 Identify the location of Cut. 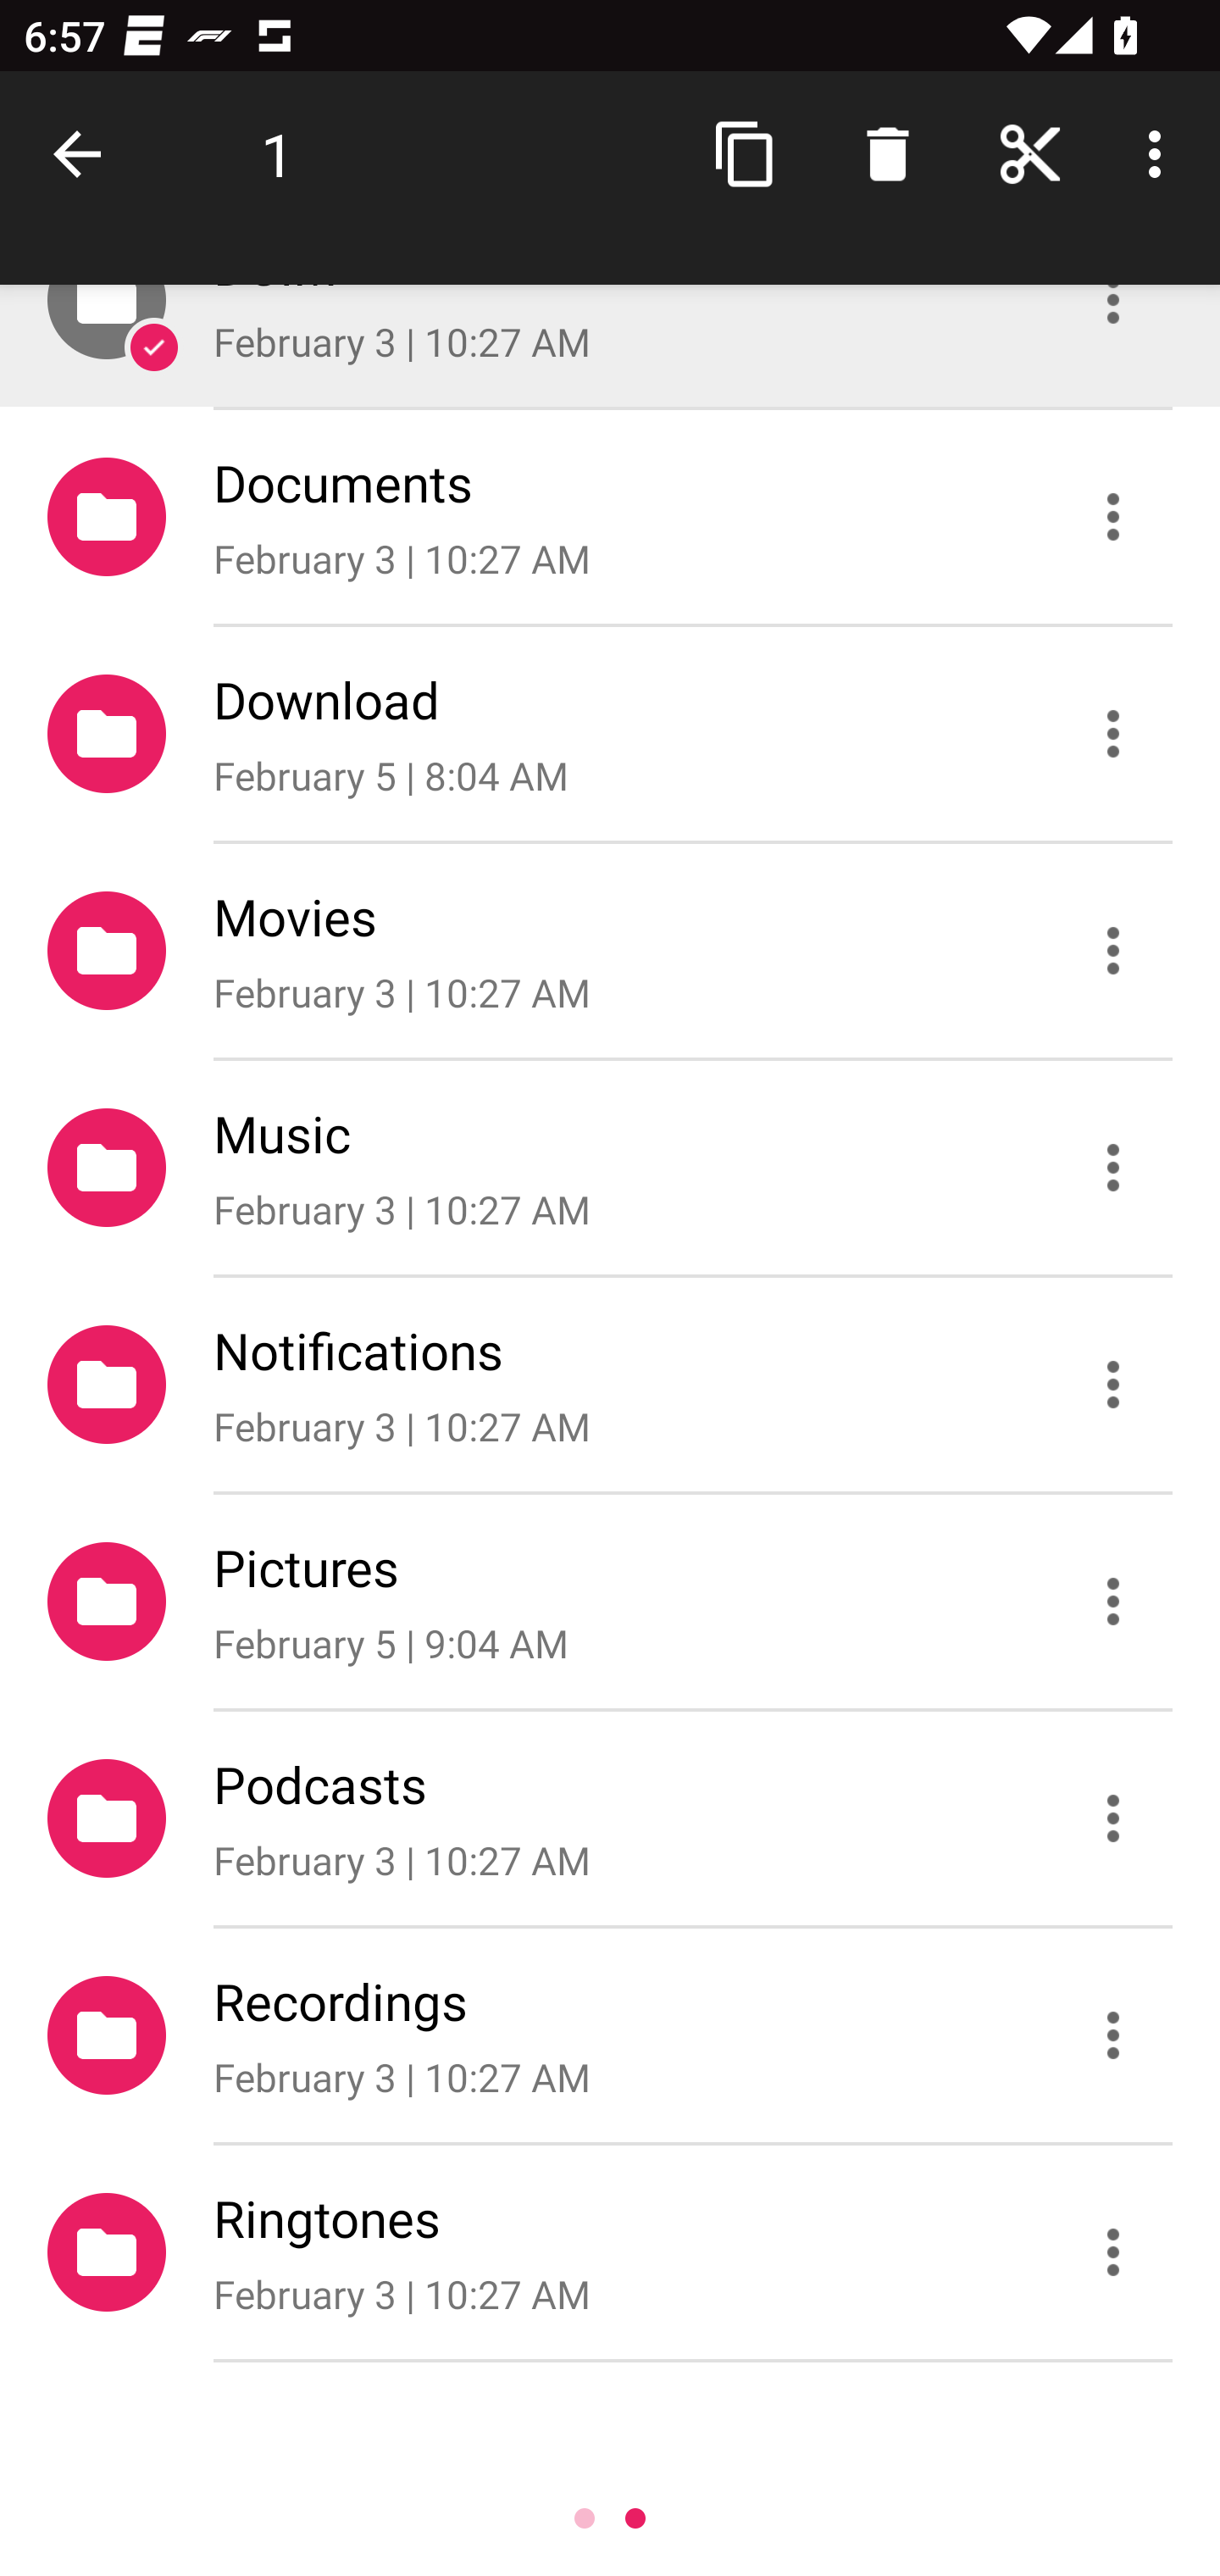
(1030, 154).